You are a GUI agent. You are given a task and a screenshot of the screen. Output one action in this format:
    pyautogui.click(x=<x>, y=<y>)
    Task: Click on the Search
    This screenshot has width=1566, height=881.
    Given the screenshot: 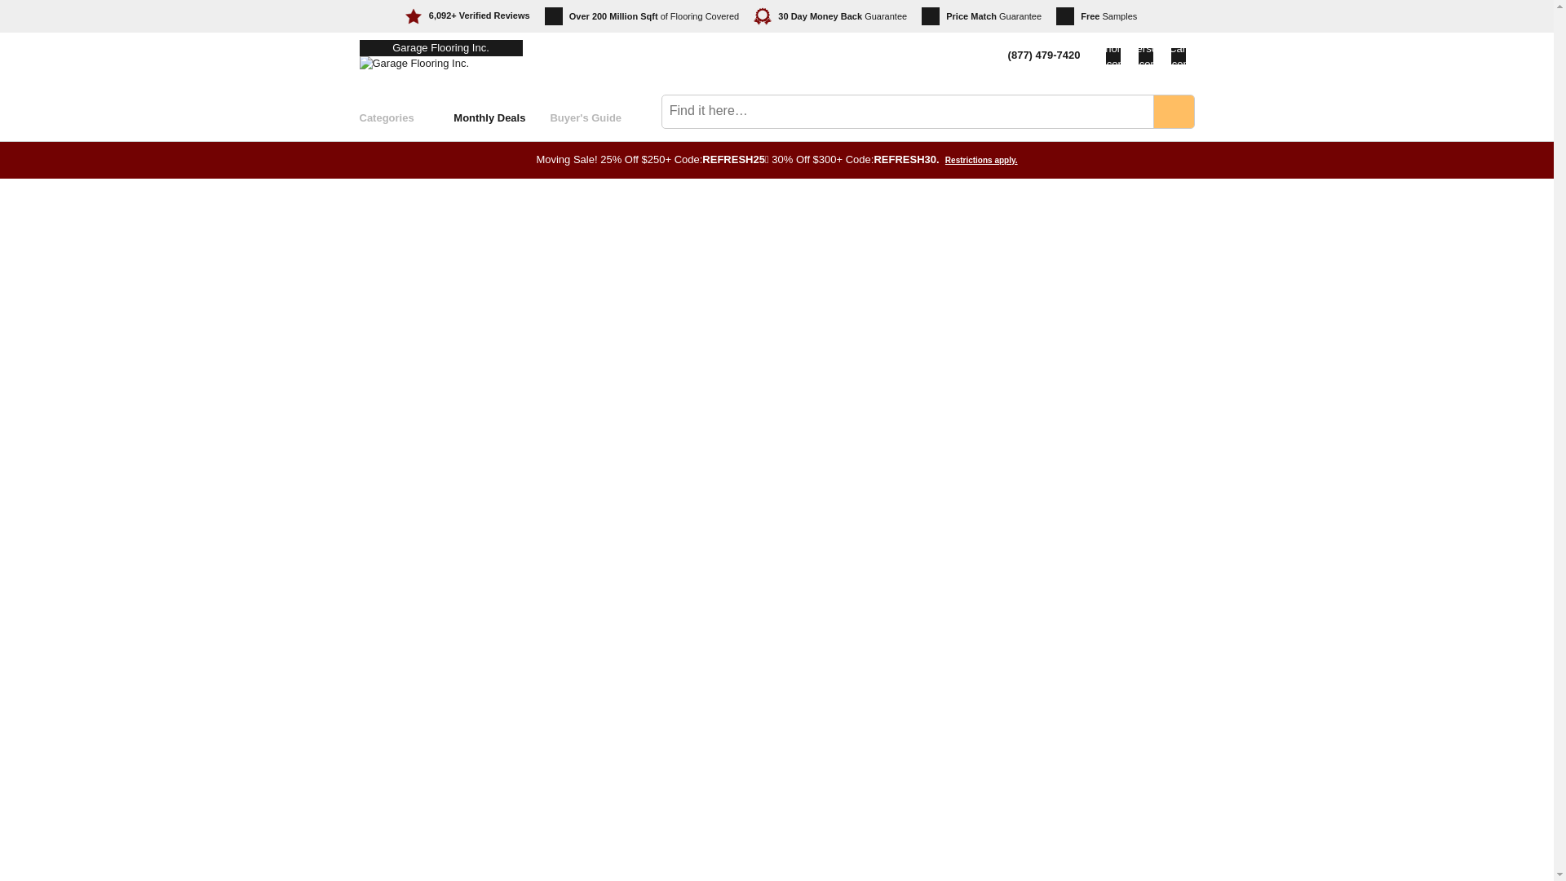 What is the action you would take?
    pyautogui.click(x=1173, y=111)
    